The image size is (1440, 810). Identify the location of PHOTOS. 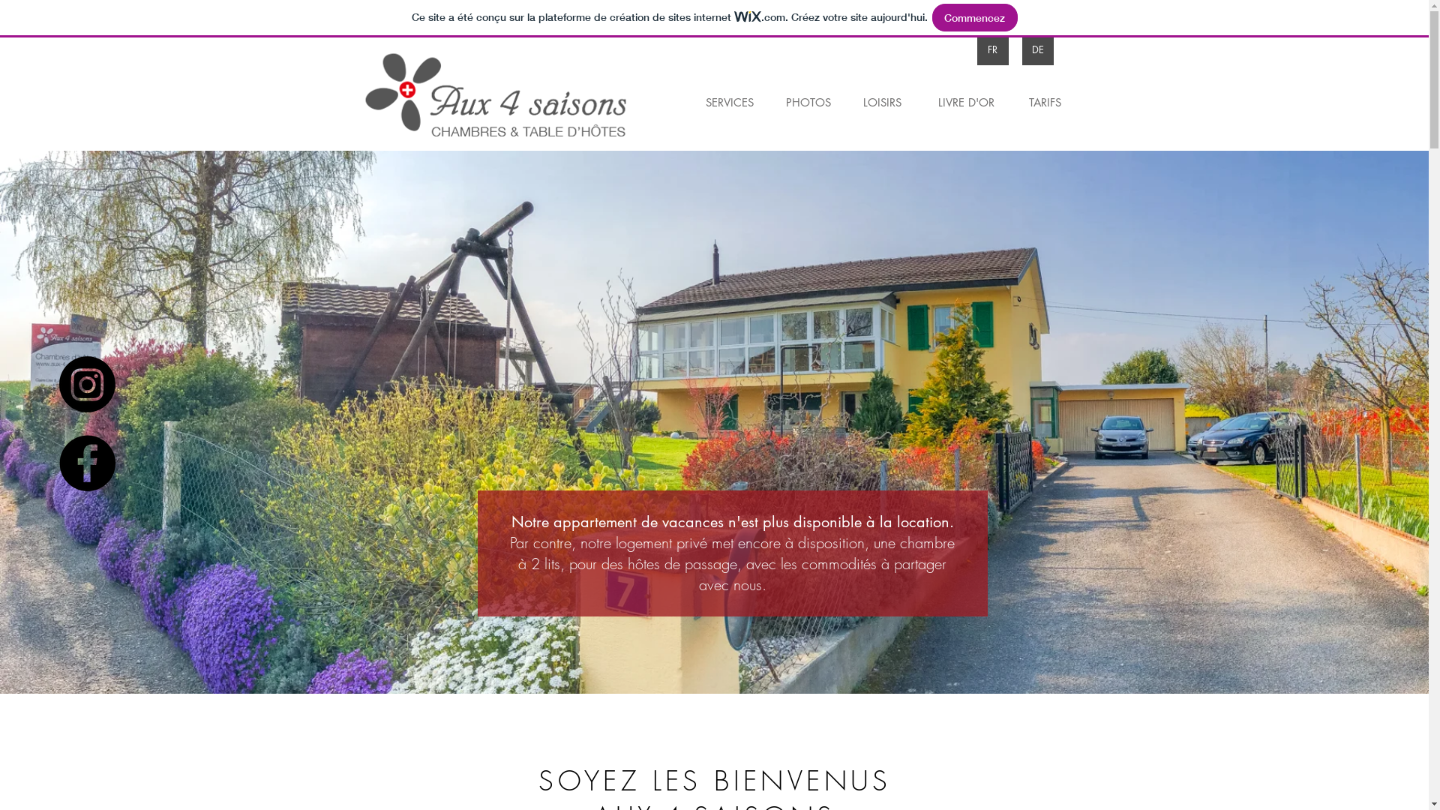
(808, 102).